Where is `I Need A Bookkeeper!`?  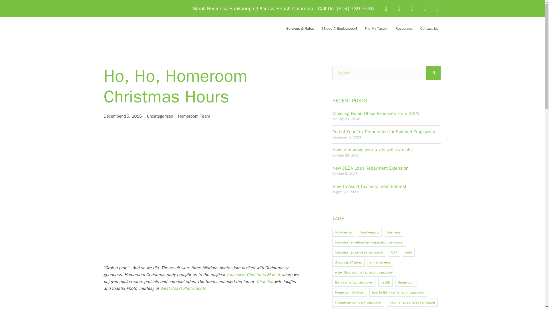 I Need A Bookkeeper! is located at coordinates (339, 28).